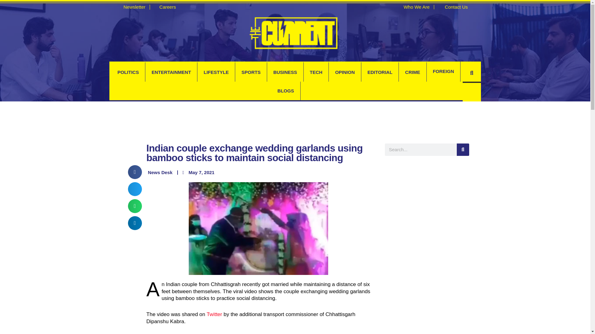 The height and width of the screenshot is (334, 595). What do you see at coordinates (251, 72) in the screenshot?
I see `SPORTS` at bounding box center [251, 72].